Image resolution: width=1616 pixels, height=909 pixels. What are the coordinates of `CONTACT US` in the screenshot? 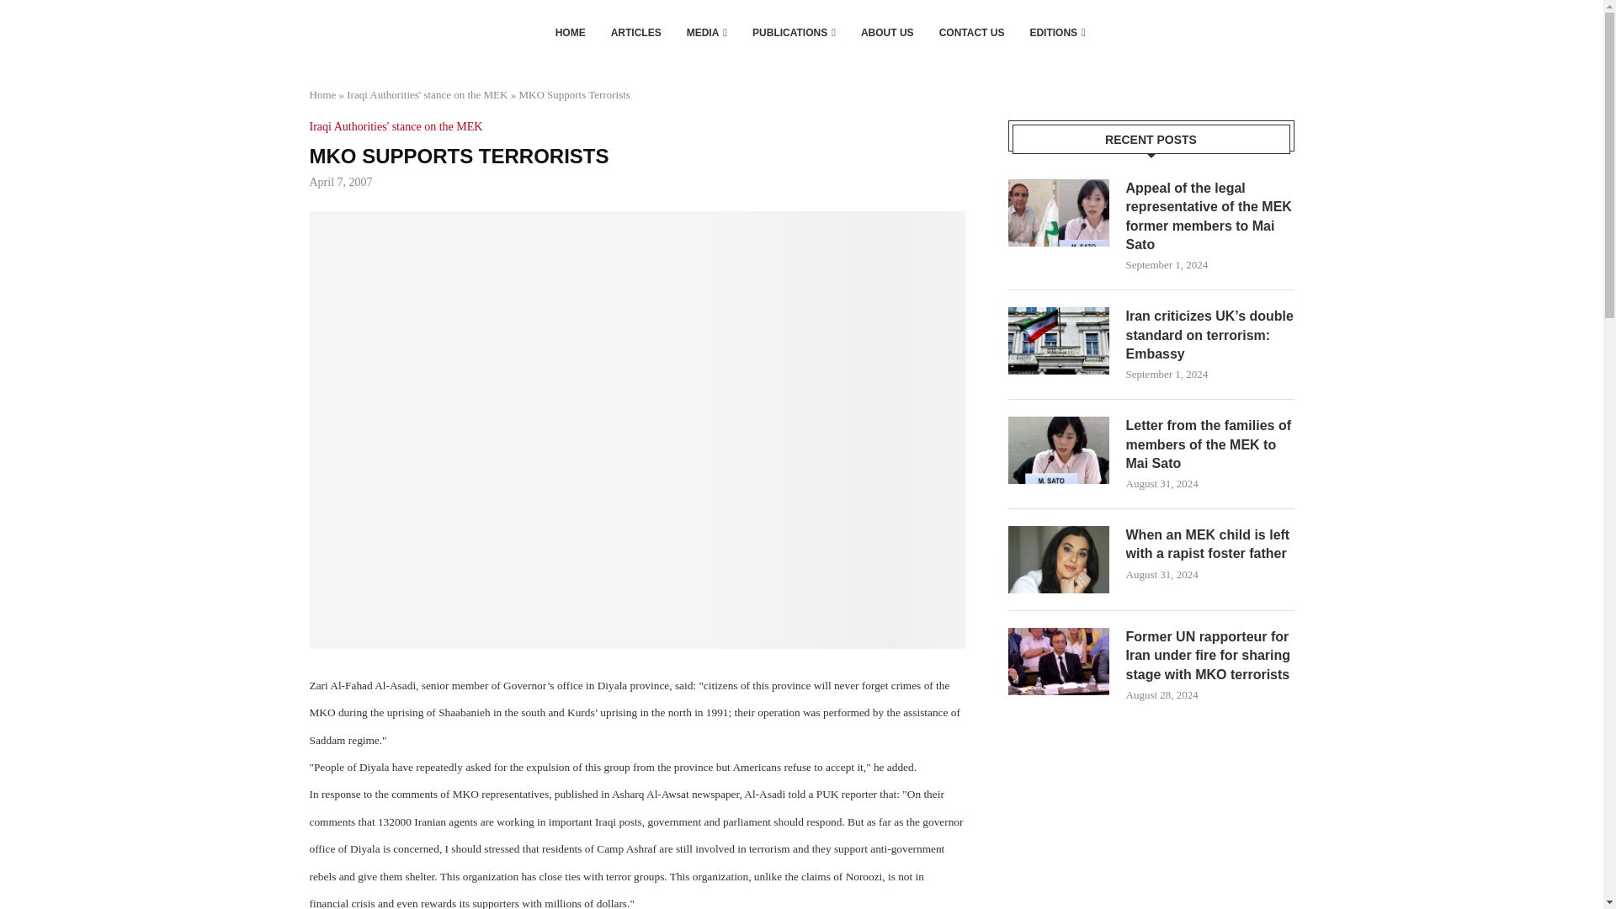 It's located at (971, 32).